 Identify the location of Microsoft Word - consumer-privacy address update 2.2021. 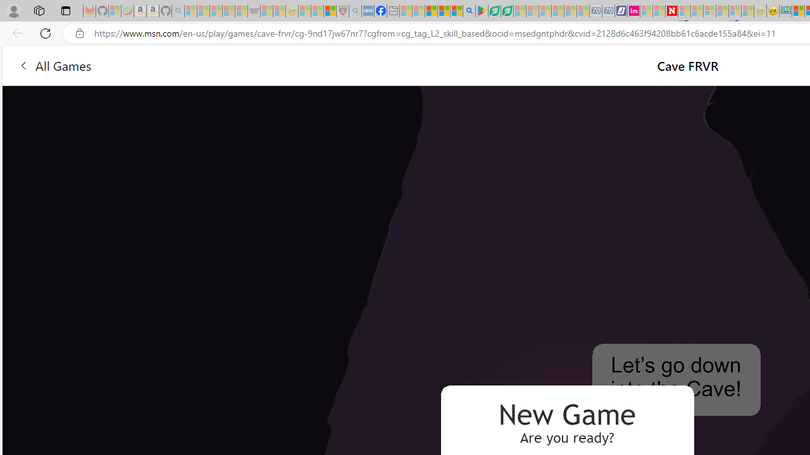
(508, 11).